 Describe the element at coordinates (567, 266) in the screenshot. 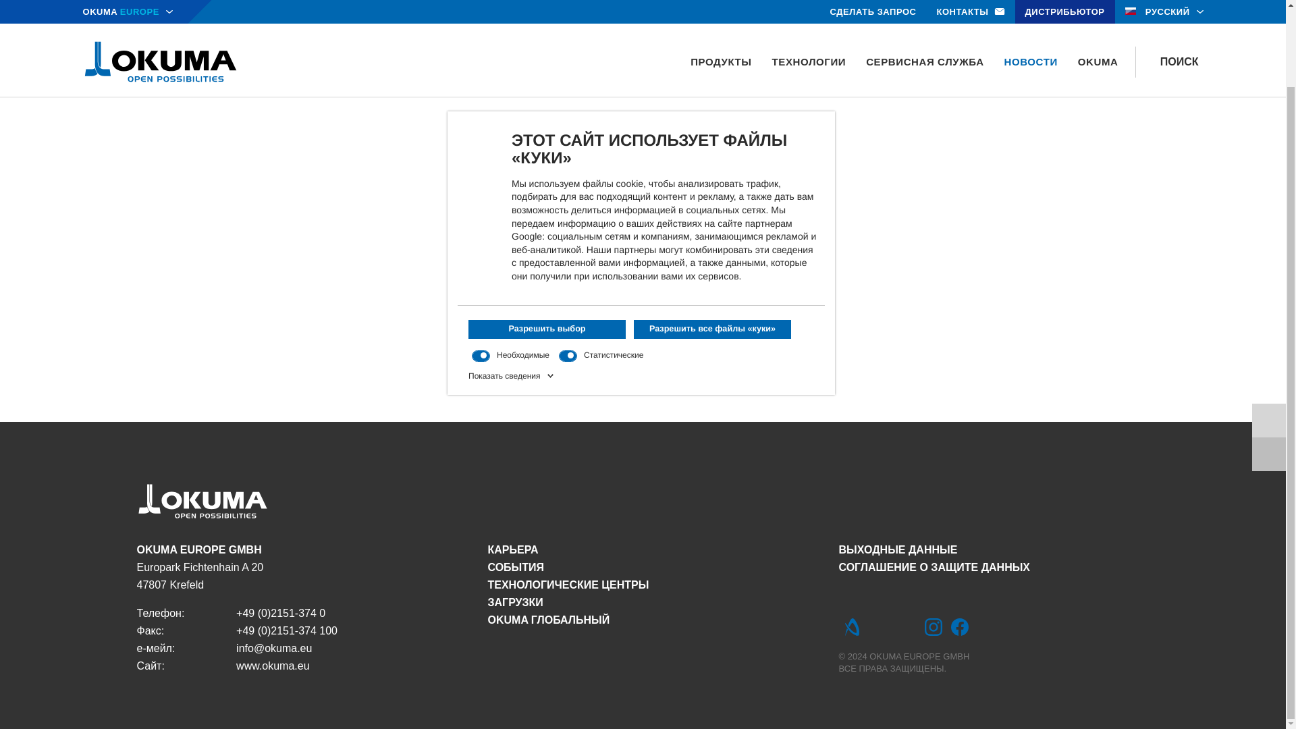

I see `on` at that location.